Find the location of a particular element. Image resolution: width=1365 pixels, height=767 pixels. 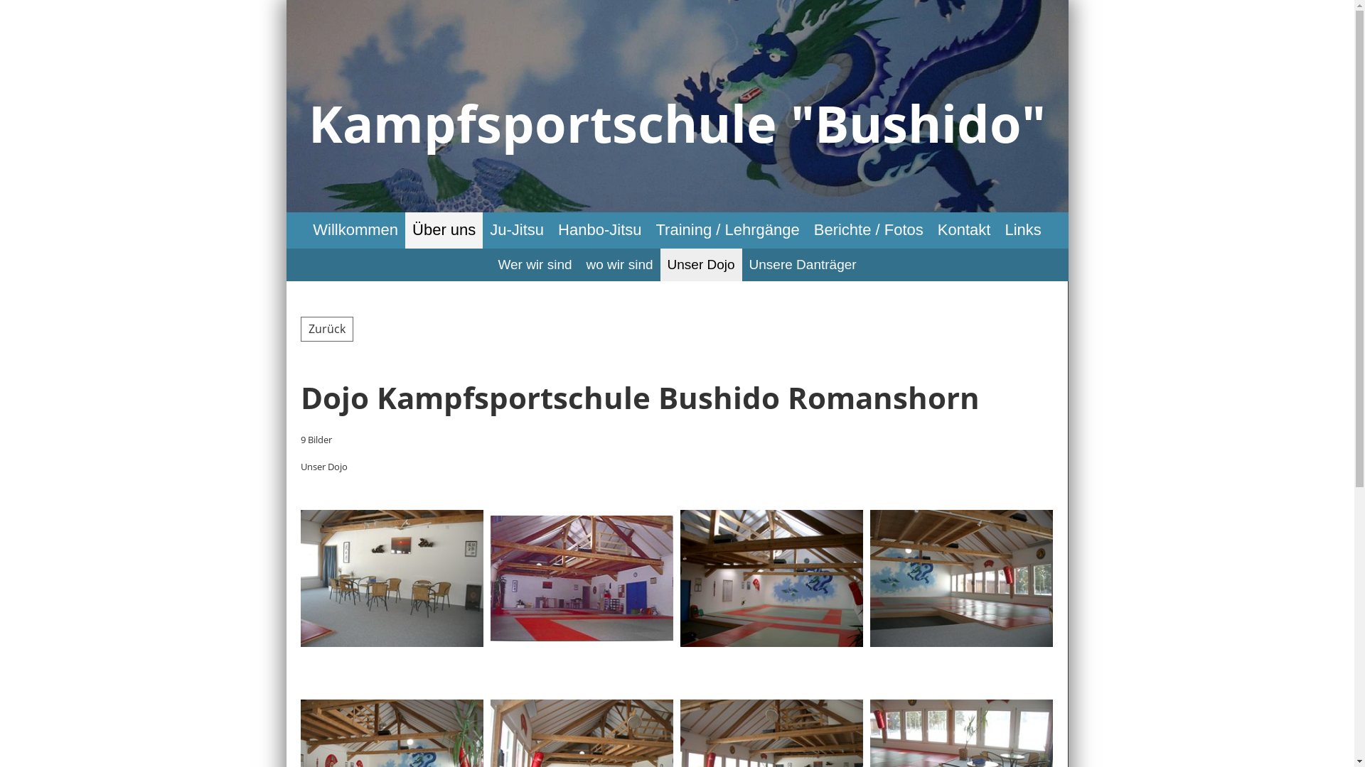

wo wir sind is located at coordinates (620, 266).